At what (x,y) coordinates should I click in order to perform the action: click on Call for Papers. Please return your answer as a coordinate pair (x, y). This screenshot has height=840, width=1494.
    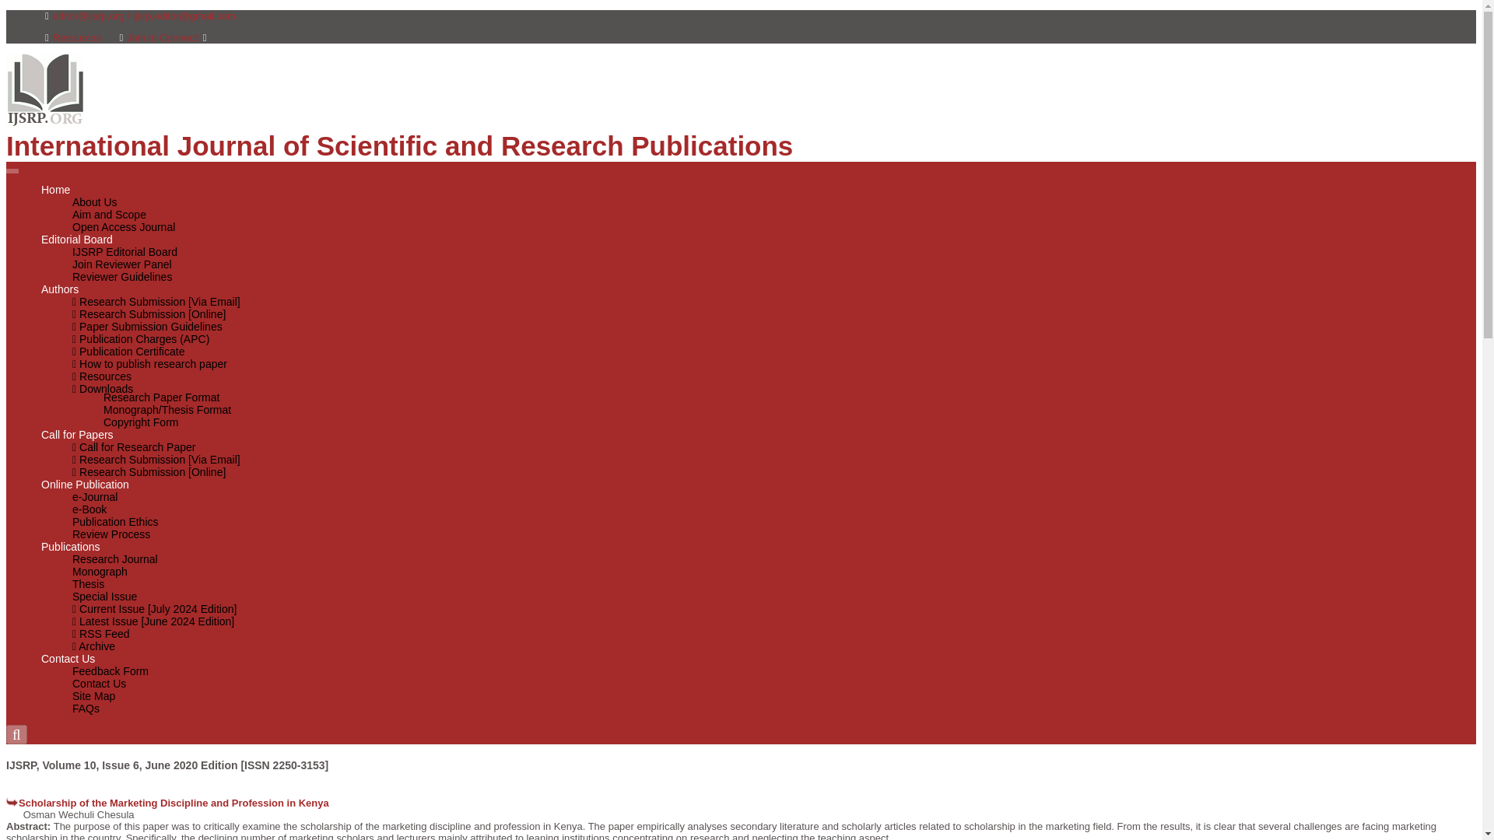
    Looking at the image, I should click on (77, 434).